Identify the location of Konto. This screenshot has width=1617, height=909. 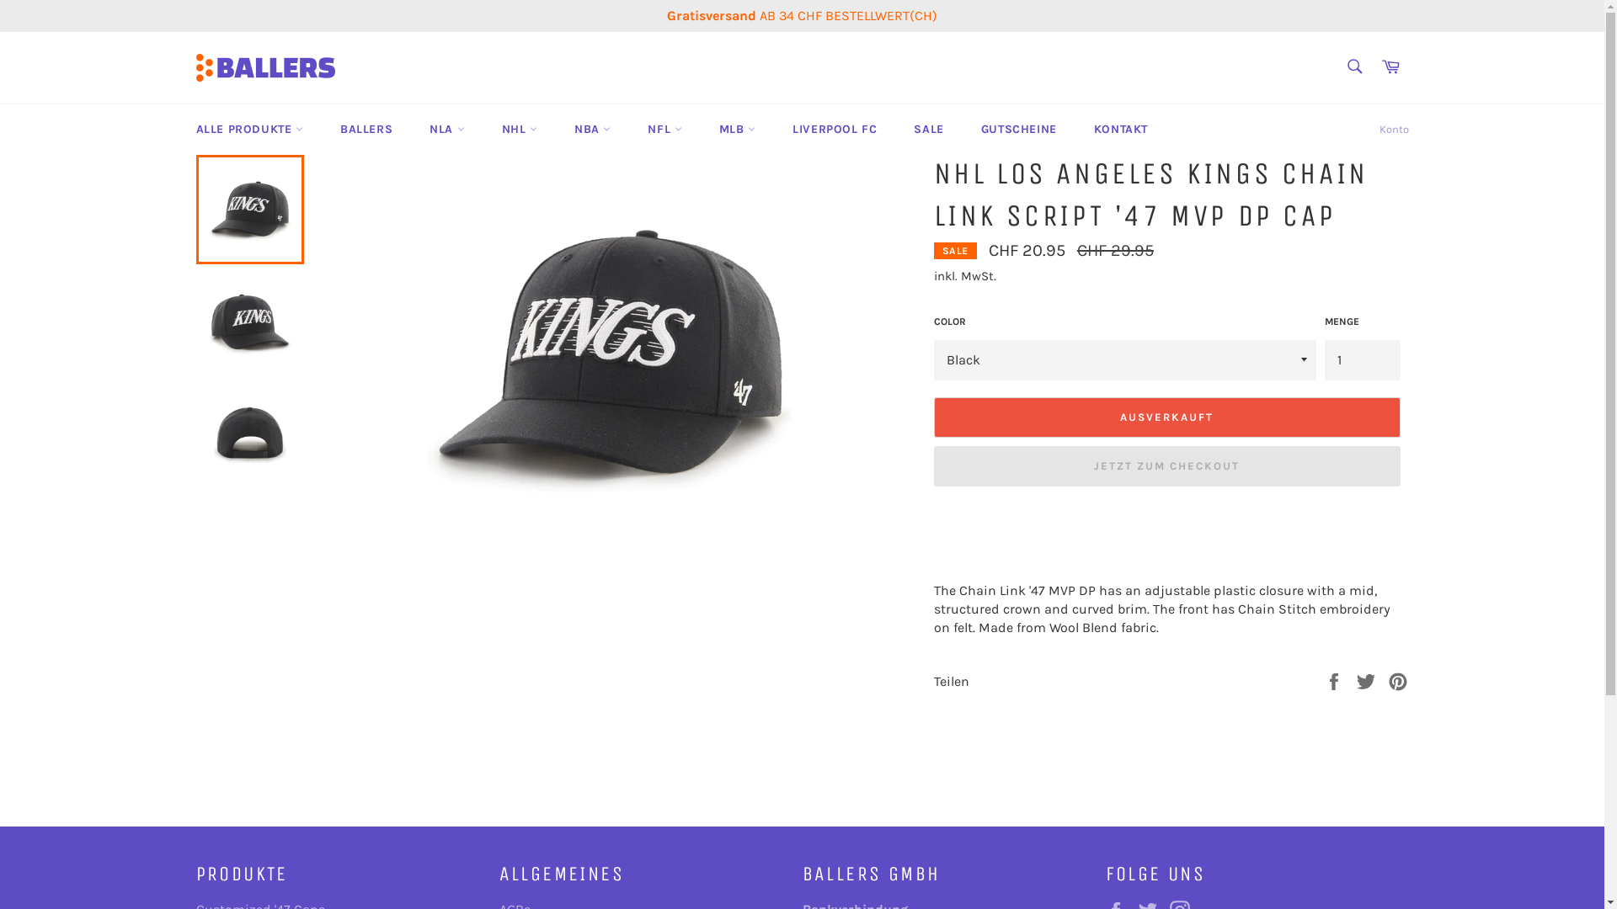
(1395, 130).